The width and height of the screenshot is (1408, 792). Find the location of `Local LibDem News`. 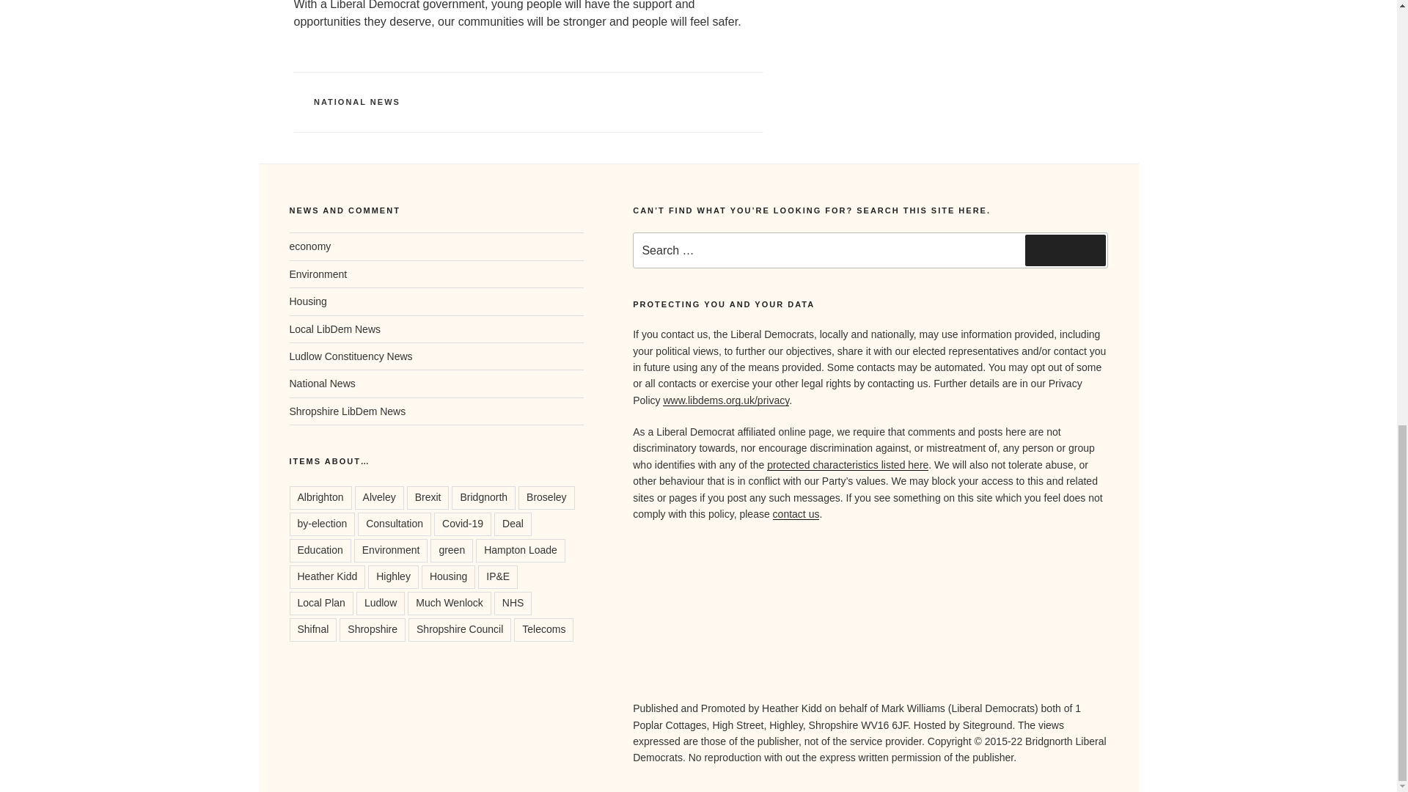

Local LibDem News is located at coordinates (334, 329).